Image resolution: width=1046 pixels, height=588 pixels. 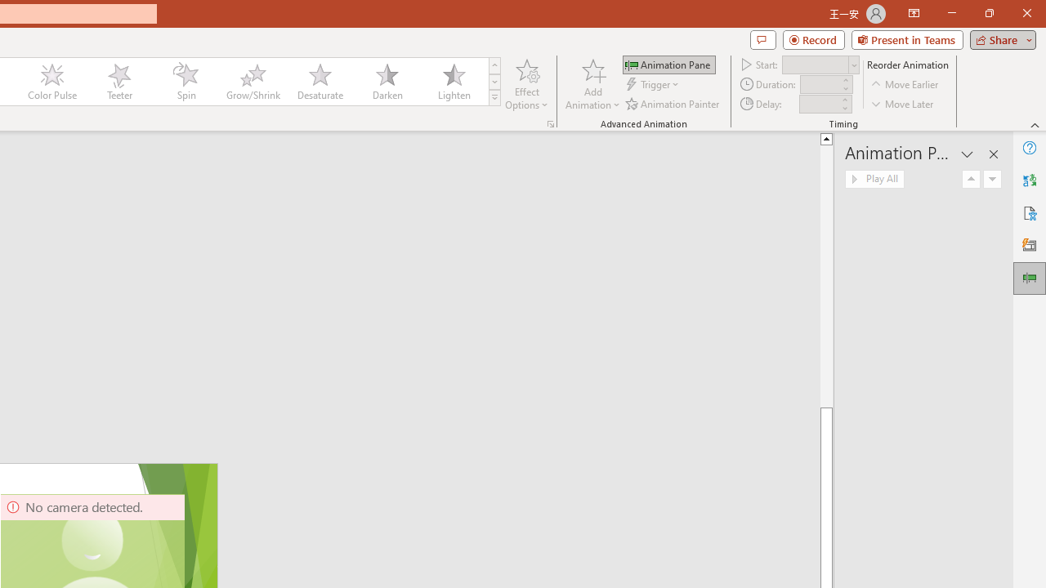 I want to click on Darken, so click(x=387, y=82).